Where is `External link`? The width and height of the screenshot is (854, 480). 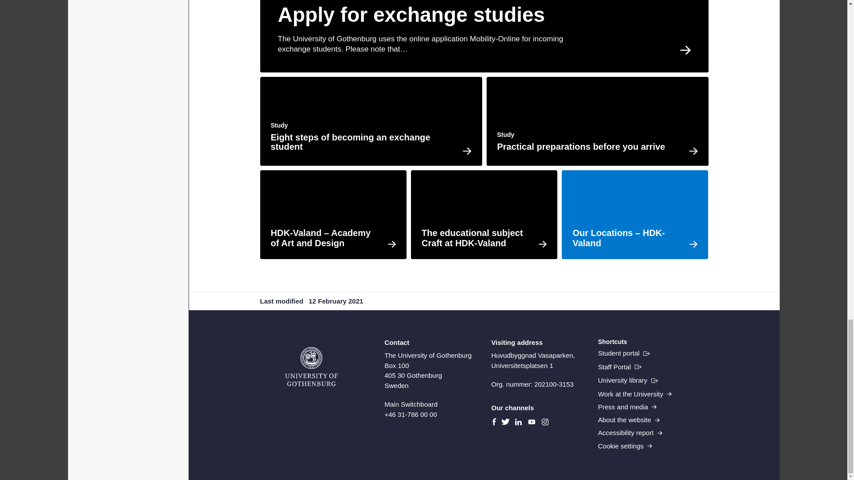 External link is located at coordinates (628, 380).